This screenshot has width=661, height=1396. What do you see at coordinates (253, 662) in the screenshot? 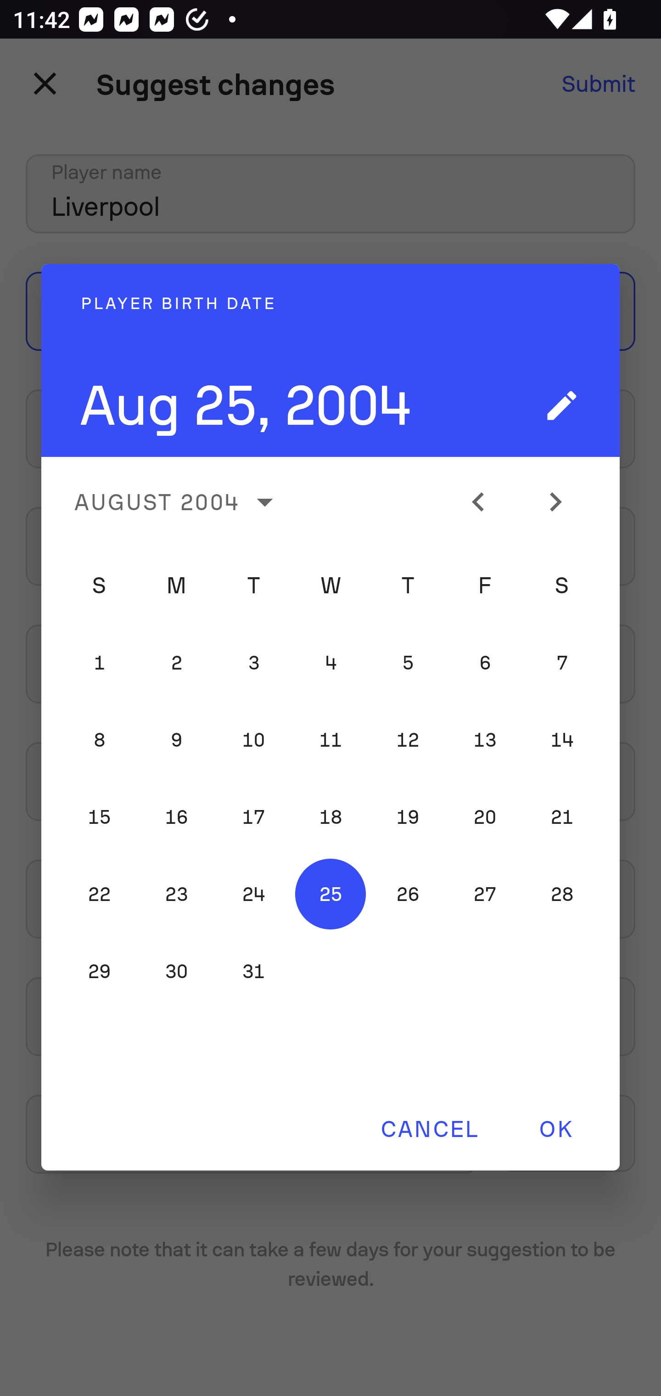
I see `3 Tuesday, August 3, 2004` at bounding box center [253, 662].